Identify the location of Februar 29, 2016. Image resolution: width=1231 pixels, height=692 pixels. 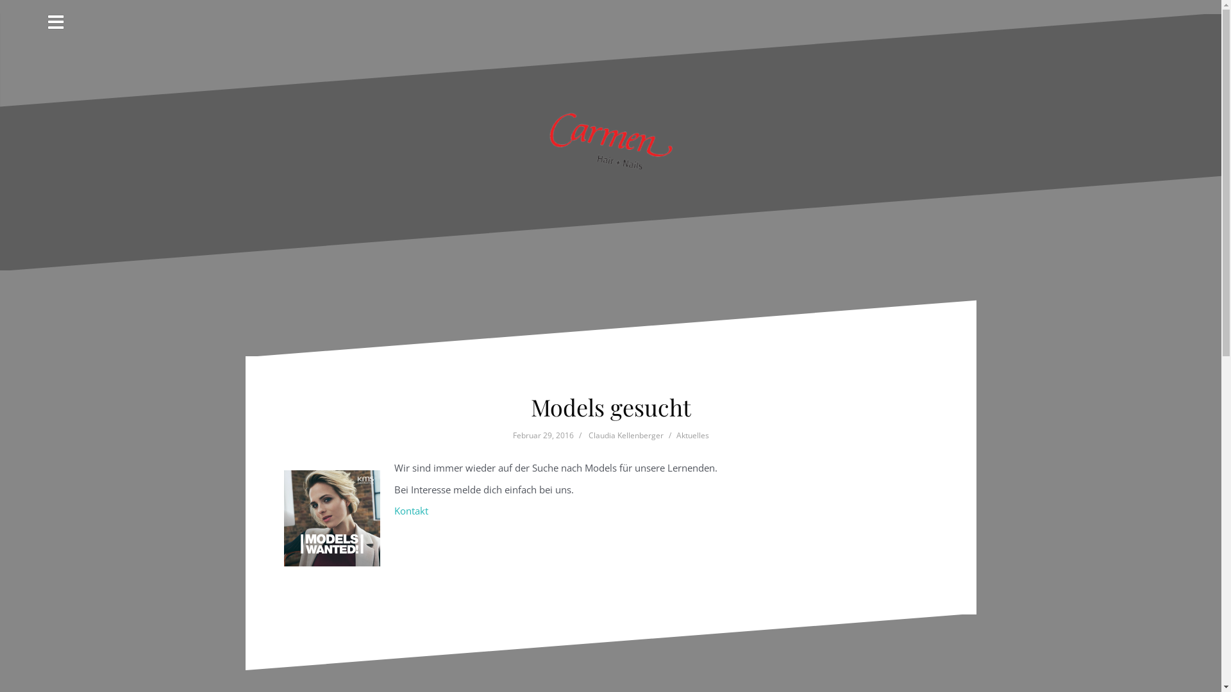
(544, 436).